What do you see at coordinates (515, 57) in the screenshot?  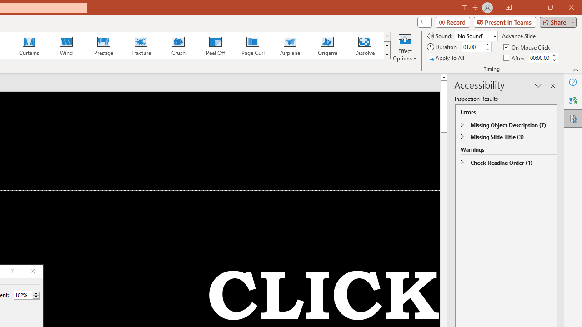 I see `After` at bounding box center [515, 57].